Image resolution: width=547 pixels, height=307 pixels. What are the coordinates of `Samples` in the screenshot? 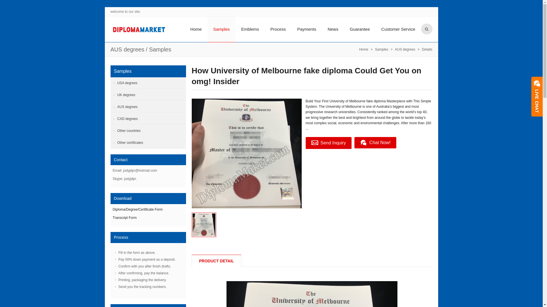 It's located at (221, 30).